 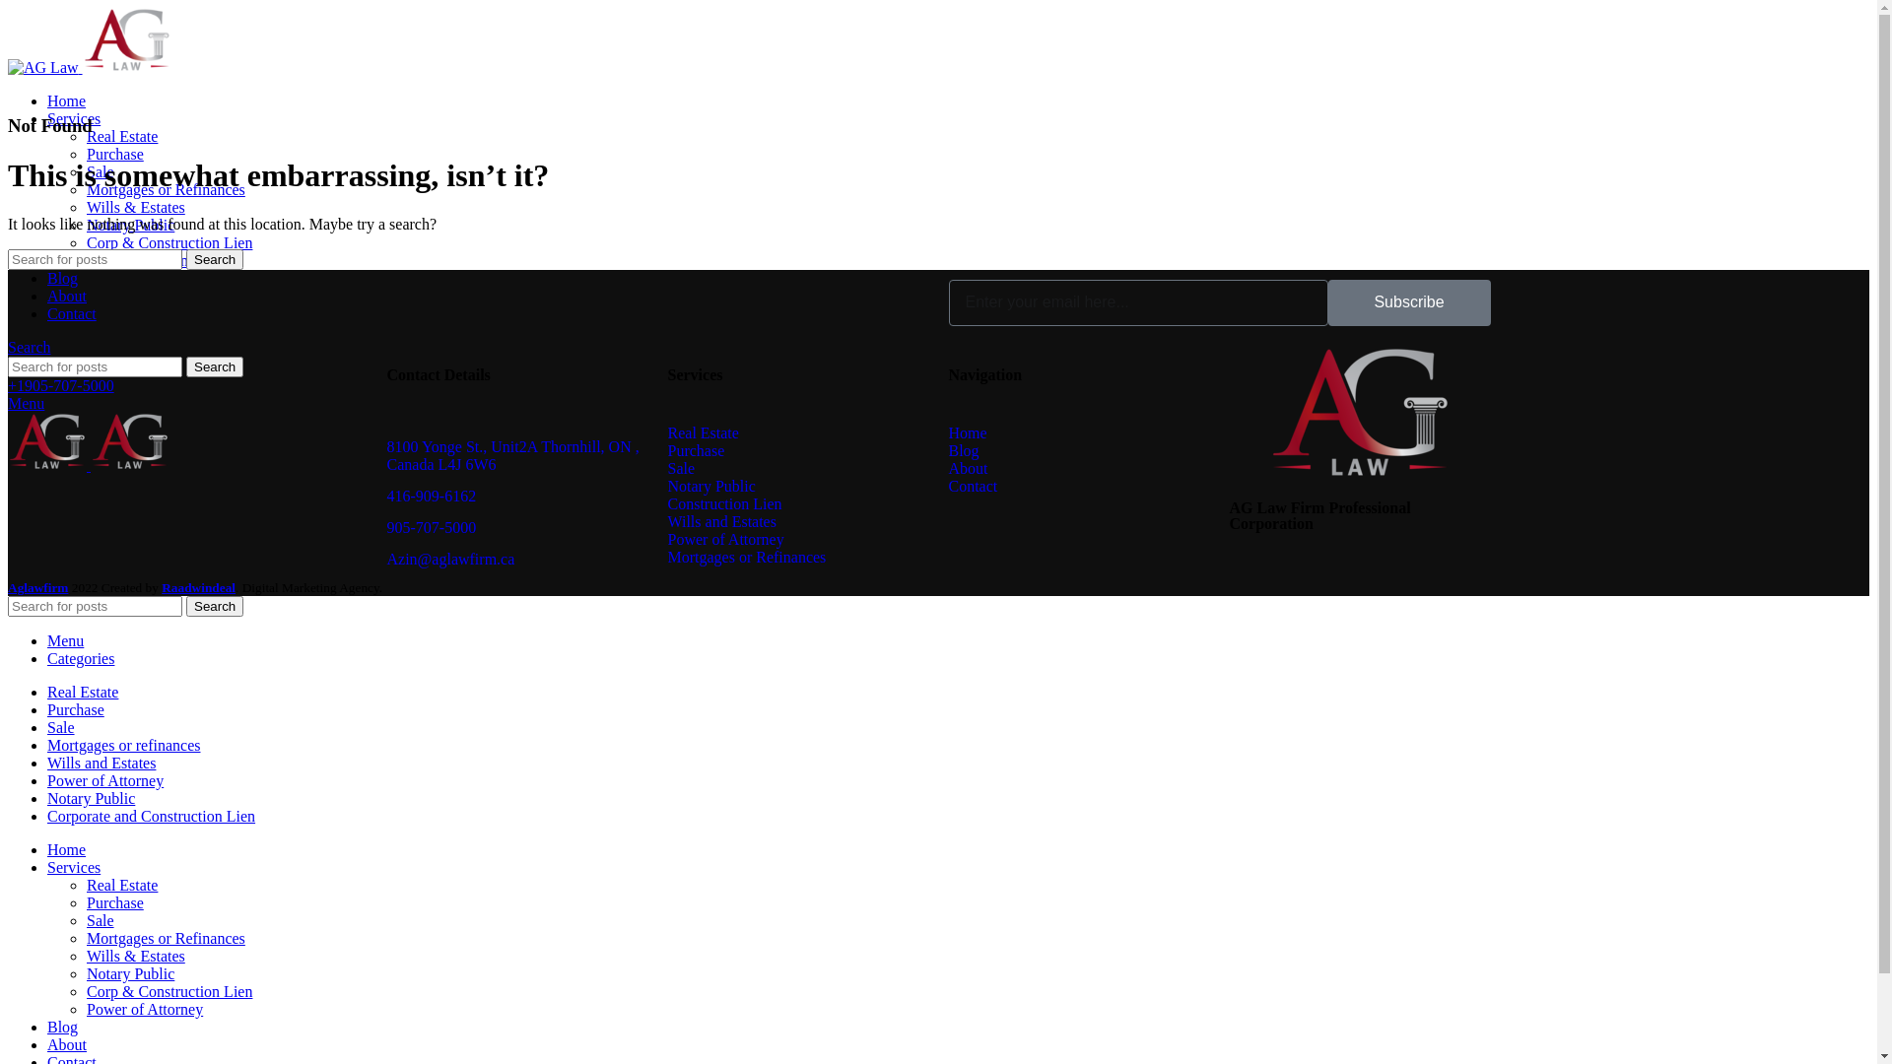 I want to click on Wills and Estates, so click(x=722, y=522).